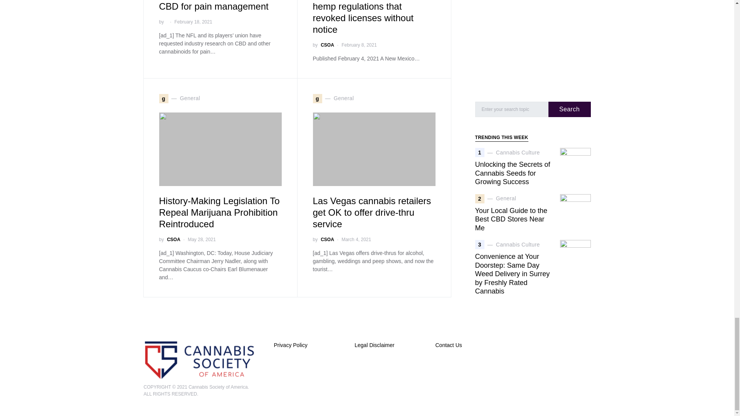  I want to click on View all posts by CSOA, so click(173, 240).